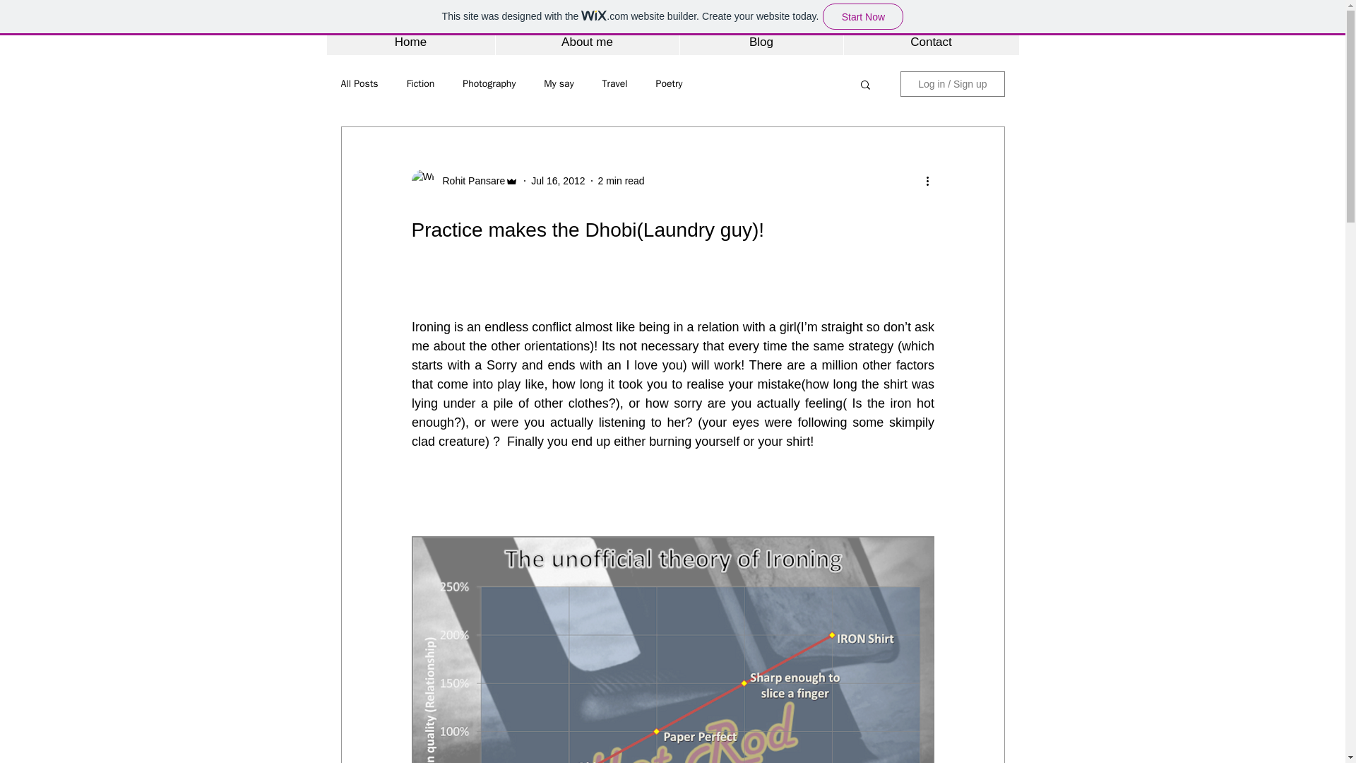 Image resolution: width=1356 pixels, height=763 pixels. I want to click on clothes, so click(588, 403).